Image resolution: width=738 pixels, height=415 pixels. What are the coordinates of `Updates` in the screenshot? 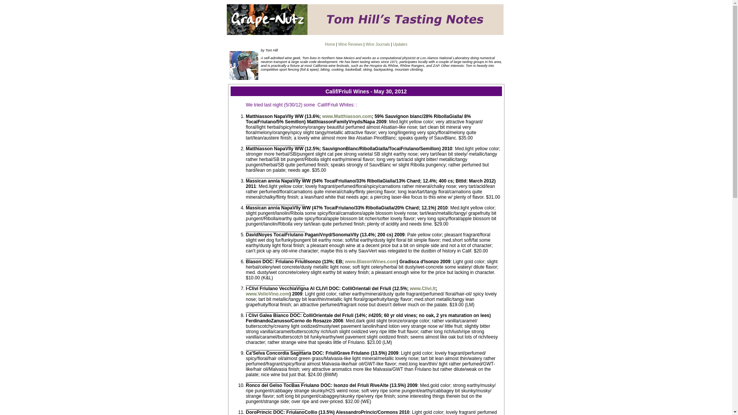 It's located at (400, 44).